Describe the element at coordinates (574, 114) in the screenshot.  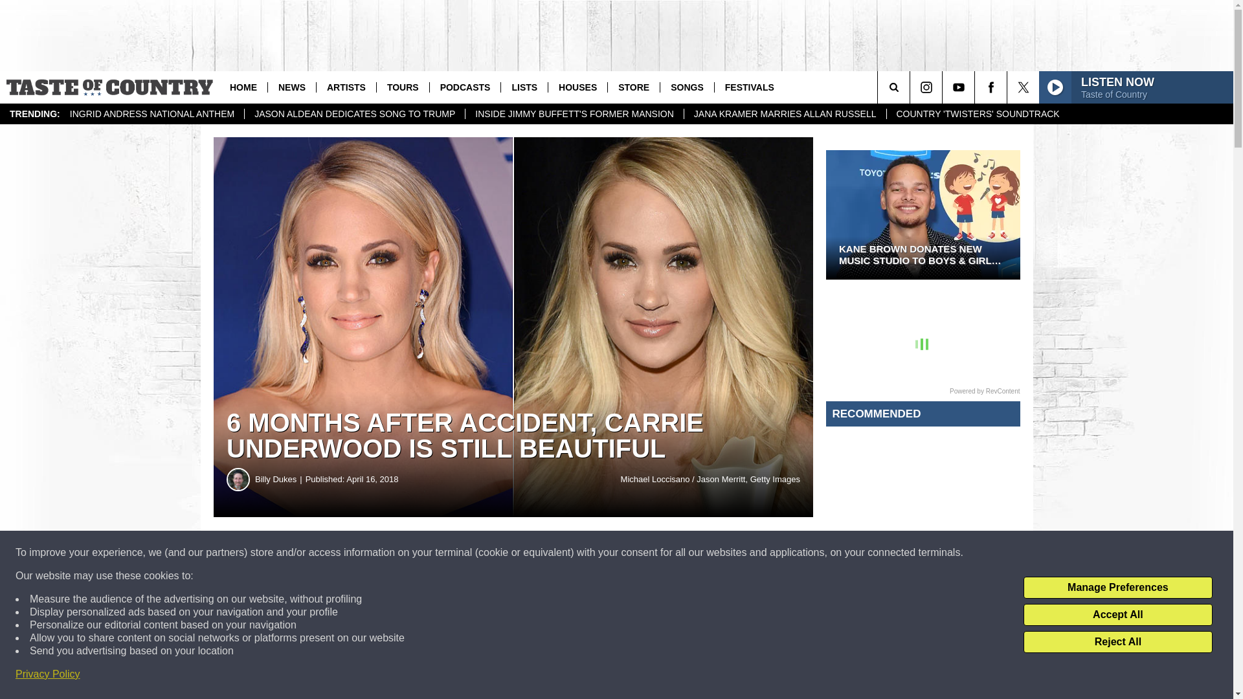
I see `INSIDE JIMMY BUFFETT'S FORMER MANSION` at that location.